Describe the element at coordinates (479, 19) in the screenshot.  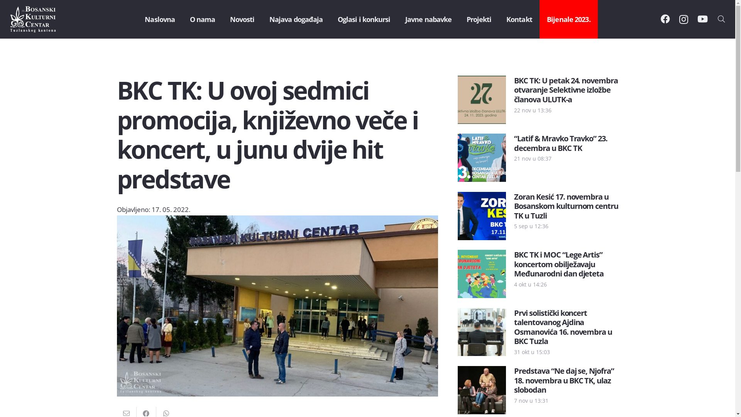
I see `Projekti` at that location.